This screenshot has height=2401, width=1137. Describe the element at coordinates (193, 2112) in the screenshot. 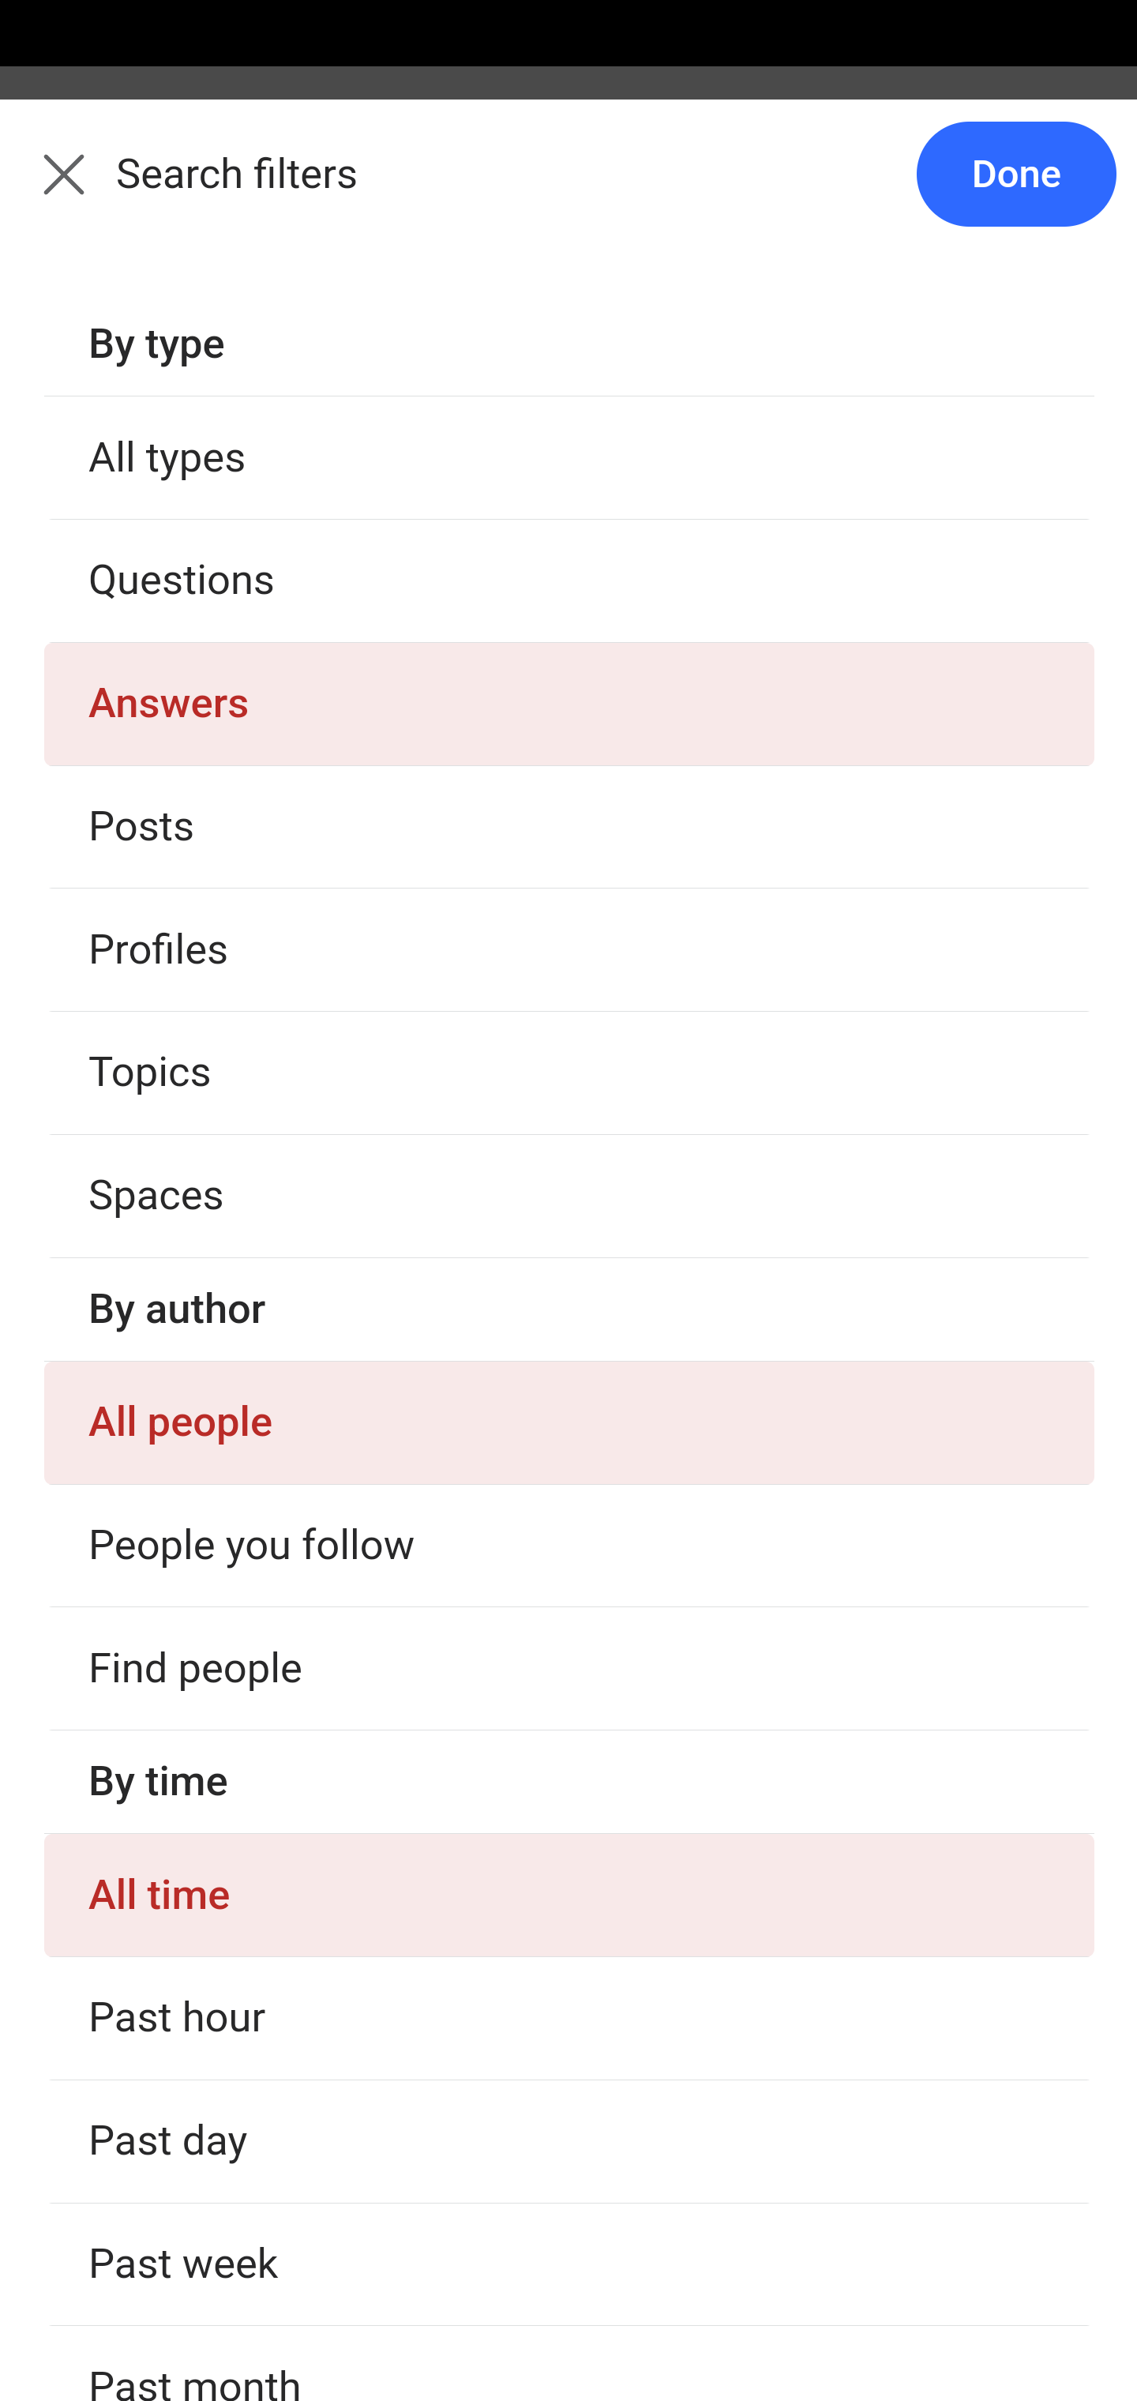

I see `Answer` at that location.